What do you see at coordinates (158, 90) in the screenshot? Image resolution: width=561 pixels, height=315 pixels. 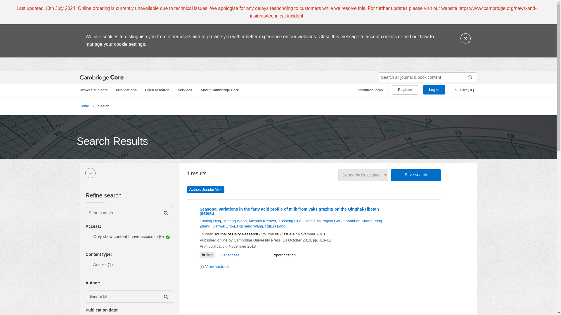 I see `Open research` at bounding box center [158, 90].